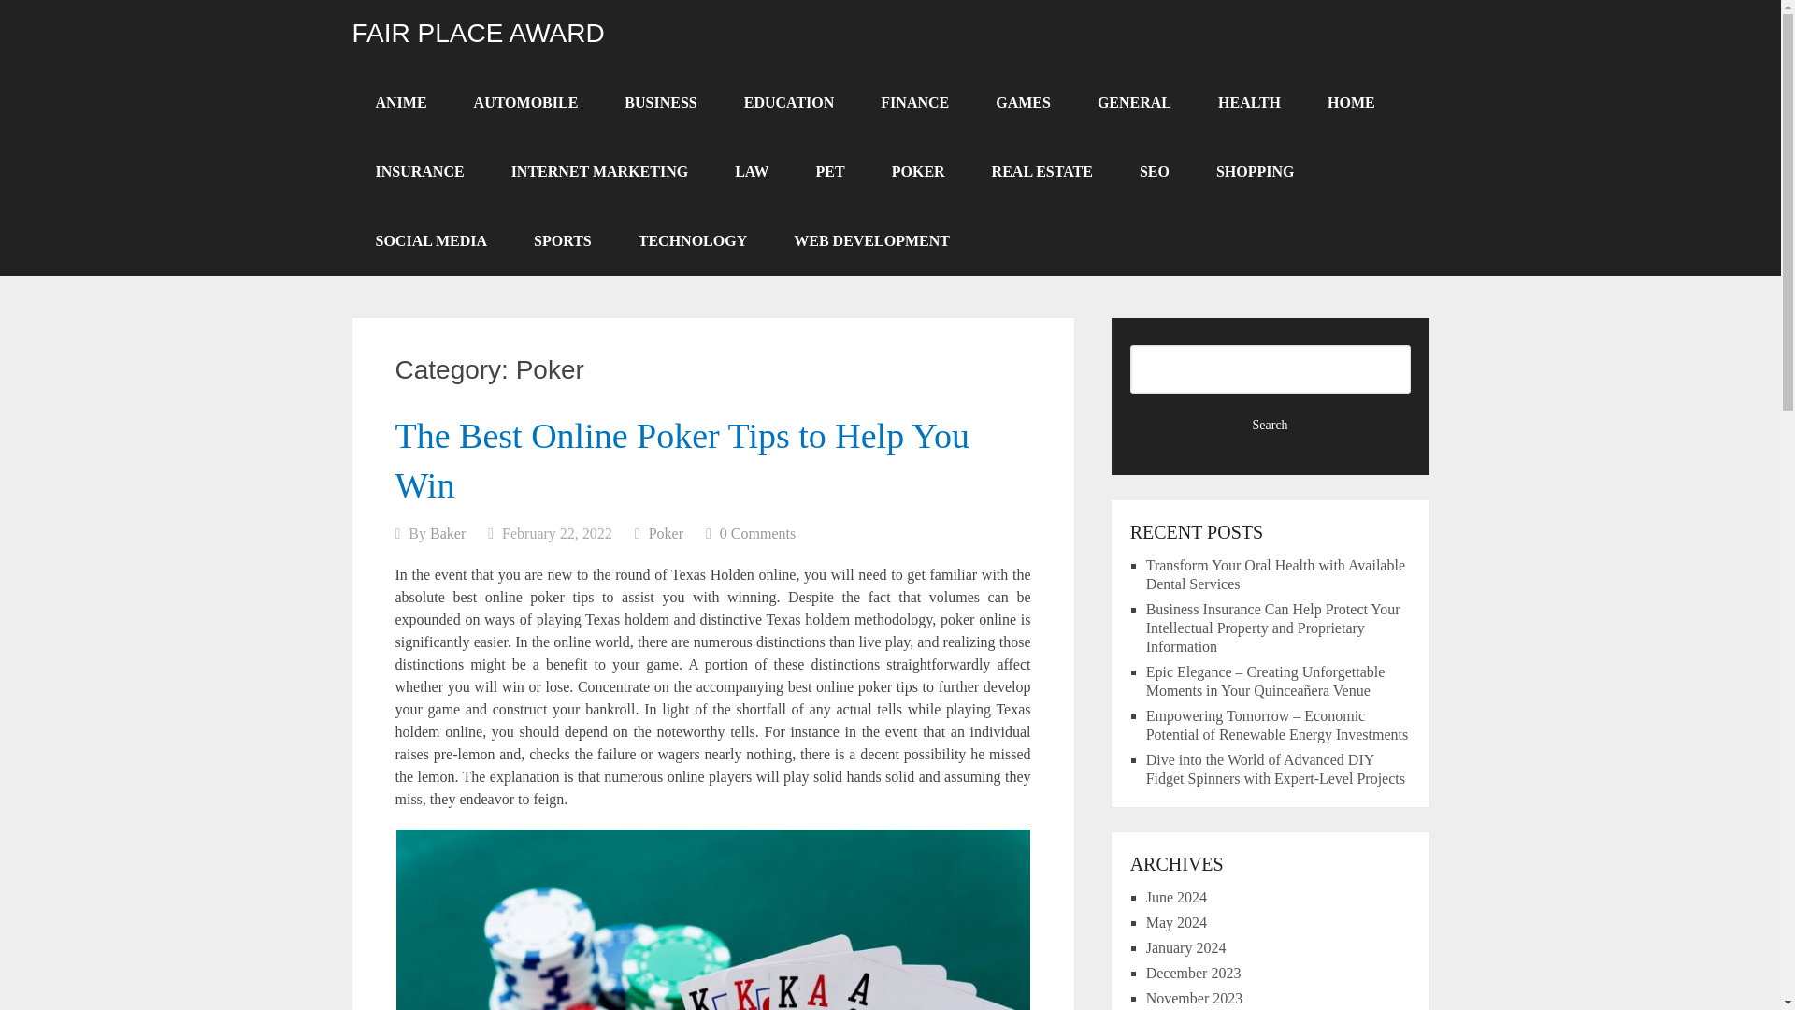 Image resolution: width=1795 pixels, height=1010 pixels. What do you see at coordinates (1275, 574) in the screenshot?
I see `Transform Your Oral Health with Available Dental Services` at bounding box center [1275, 574].